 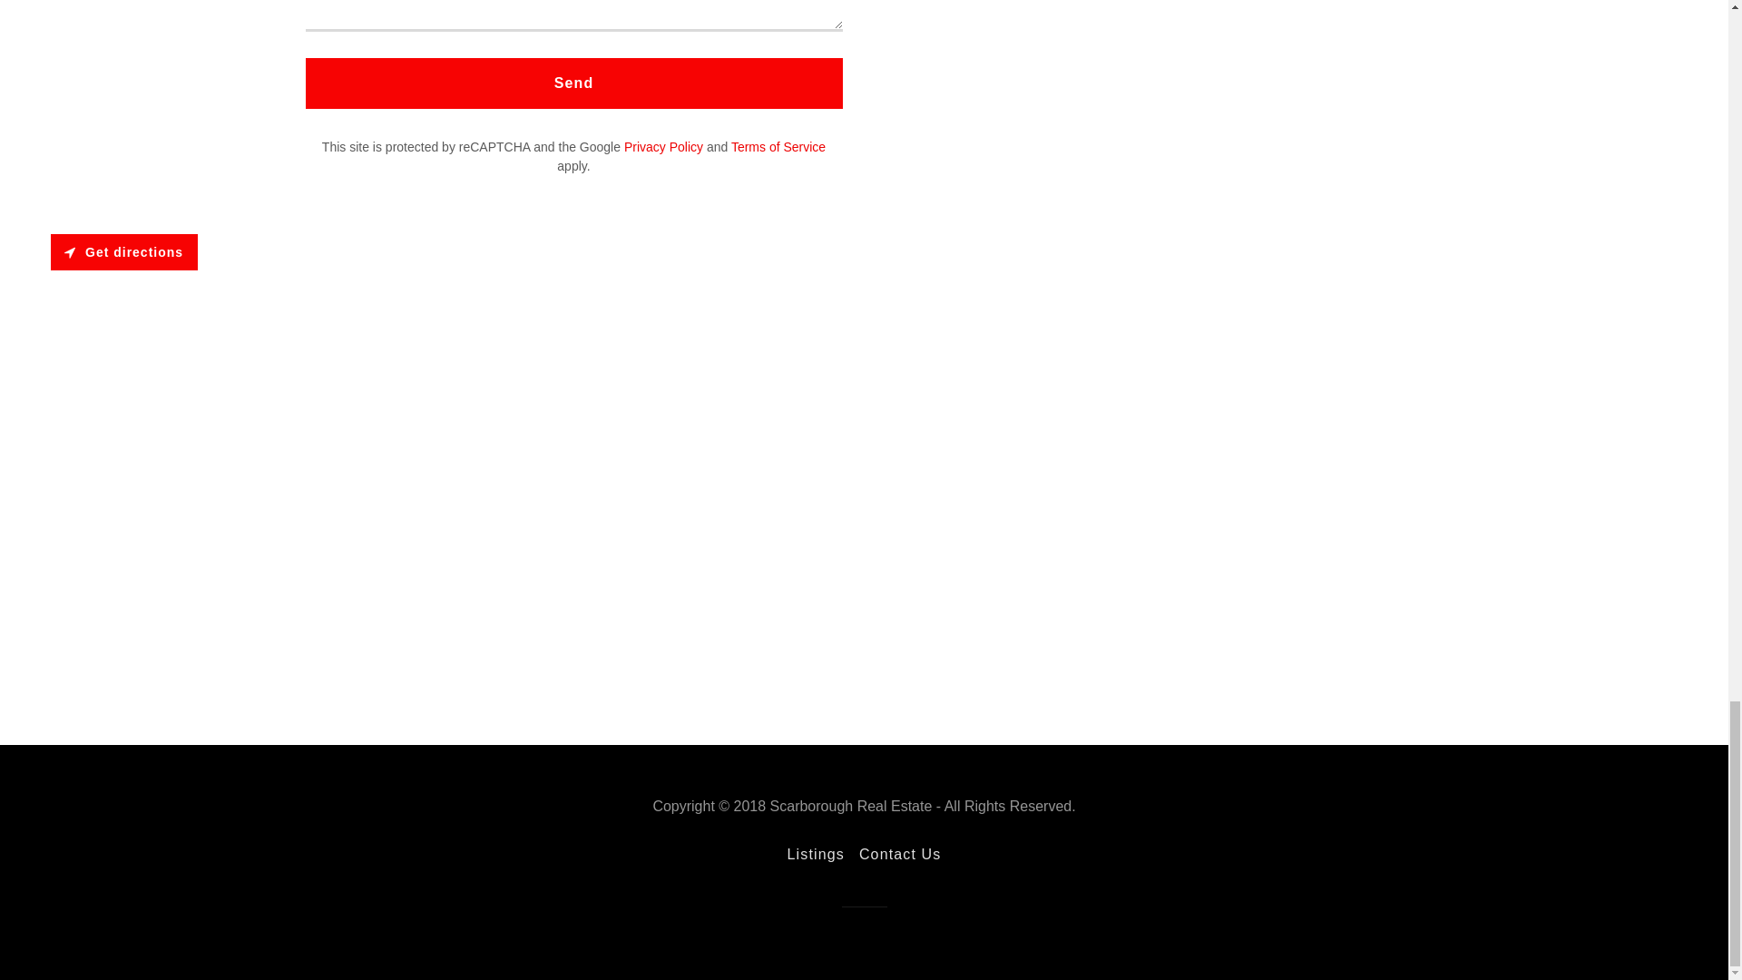 What do you see at coordinates (778, 147) in the screenshot?
I see `Terms of Service` at bounding box center [778, 147].